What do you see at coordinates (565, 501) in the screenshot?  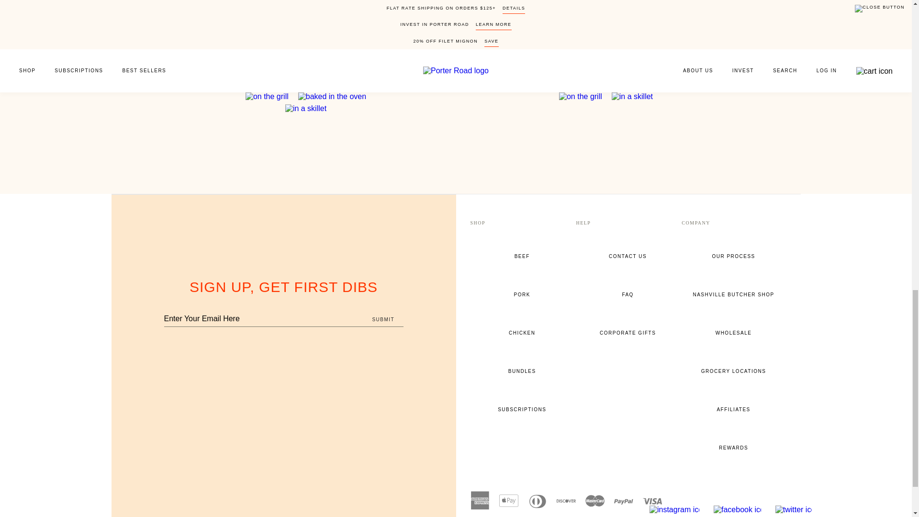 I see `Discover` at bounding box center [565, 501].